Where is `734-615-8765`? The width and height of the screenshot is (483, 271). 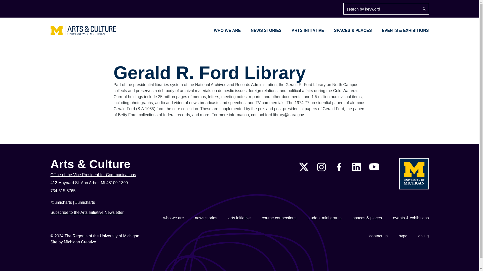
734-615-8765 is located at coordinates (113, 191).